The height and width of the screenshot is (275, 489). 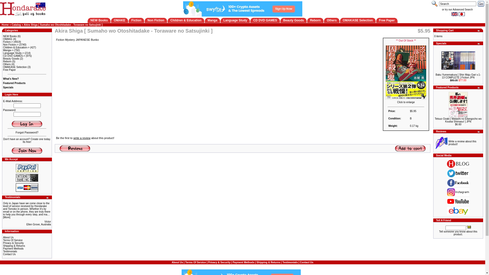 I want to click on Manga, so click(x=212, y=20).